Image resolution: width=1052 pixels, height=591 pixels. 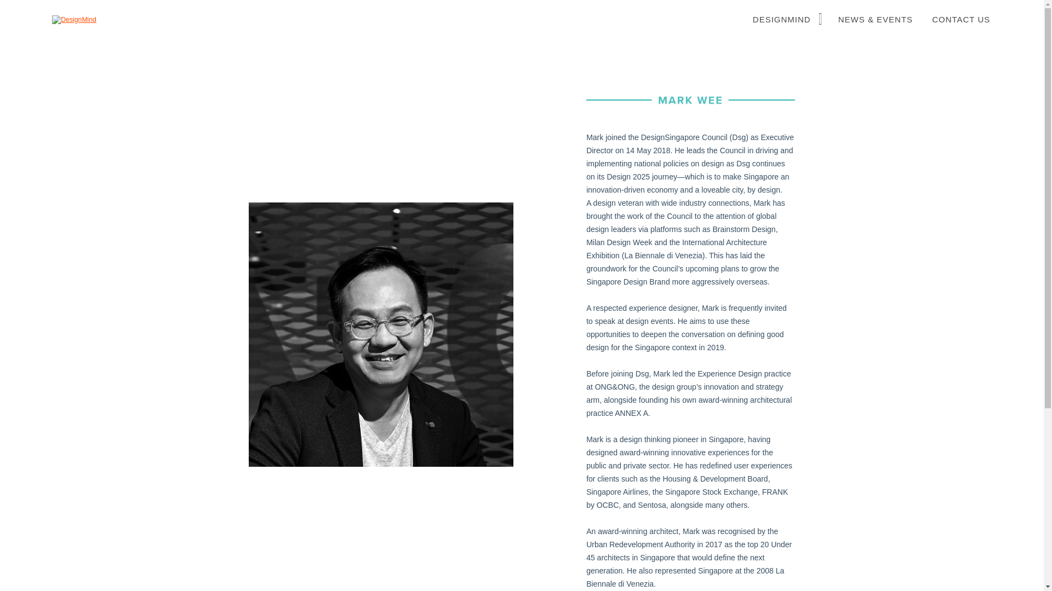 What do you see at coordinates (784, 20) in the screenshot?
I see `DESIGNMIND` at bounding box center [784, 20].